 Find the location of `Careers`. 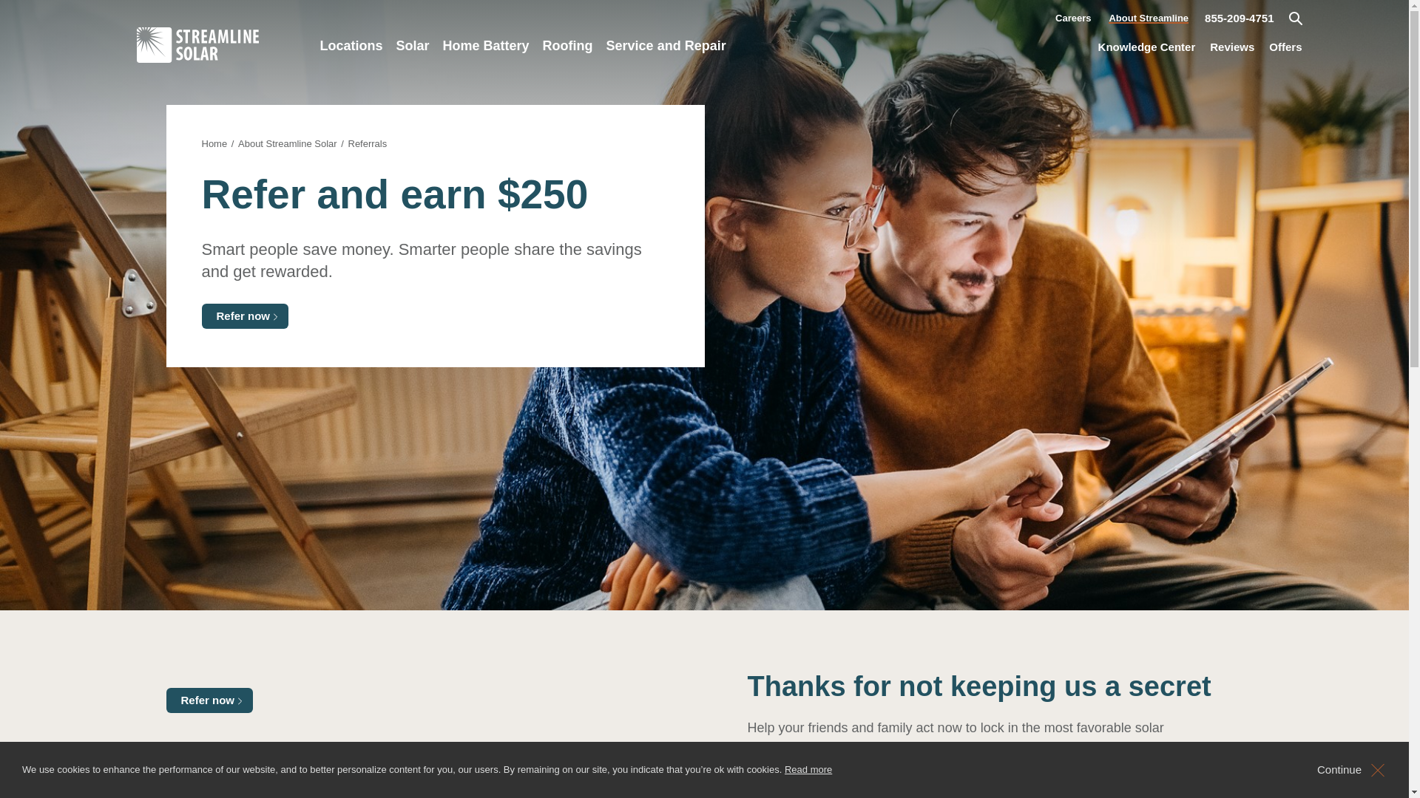

Careers is located at coordinates (1072, 13).